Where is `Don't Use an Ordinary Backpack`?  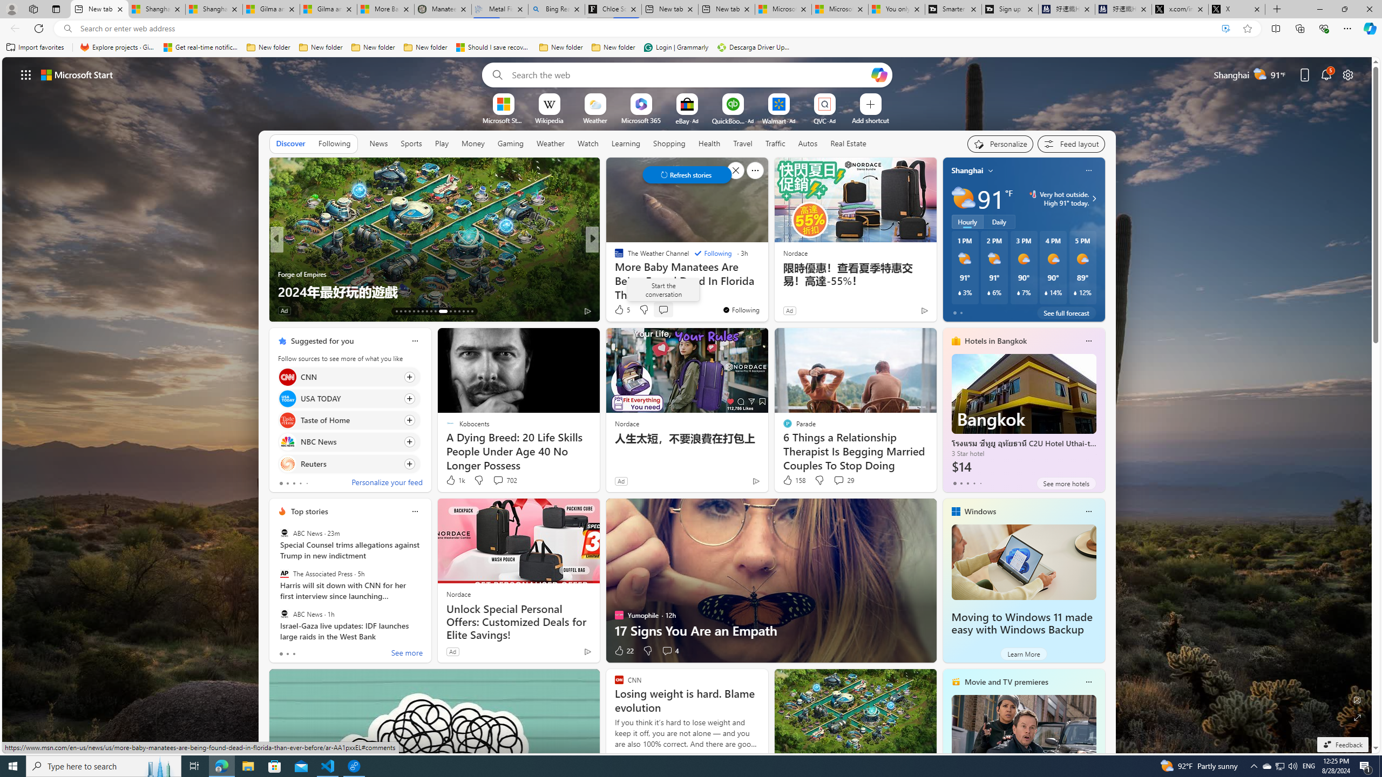
Don't Use an Ordinary Backpack is located at coordinates (766, 291).